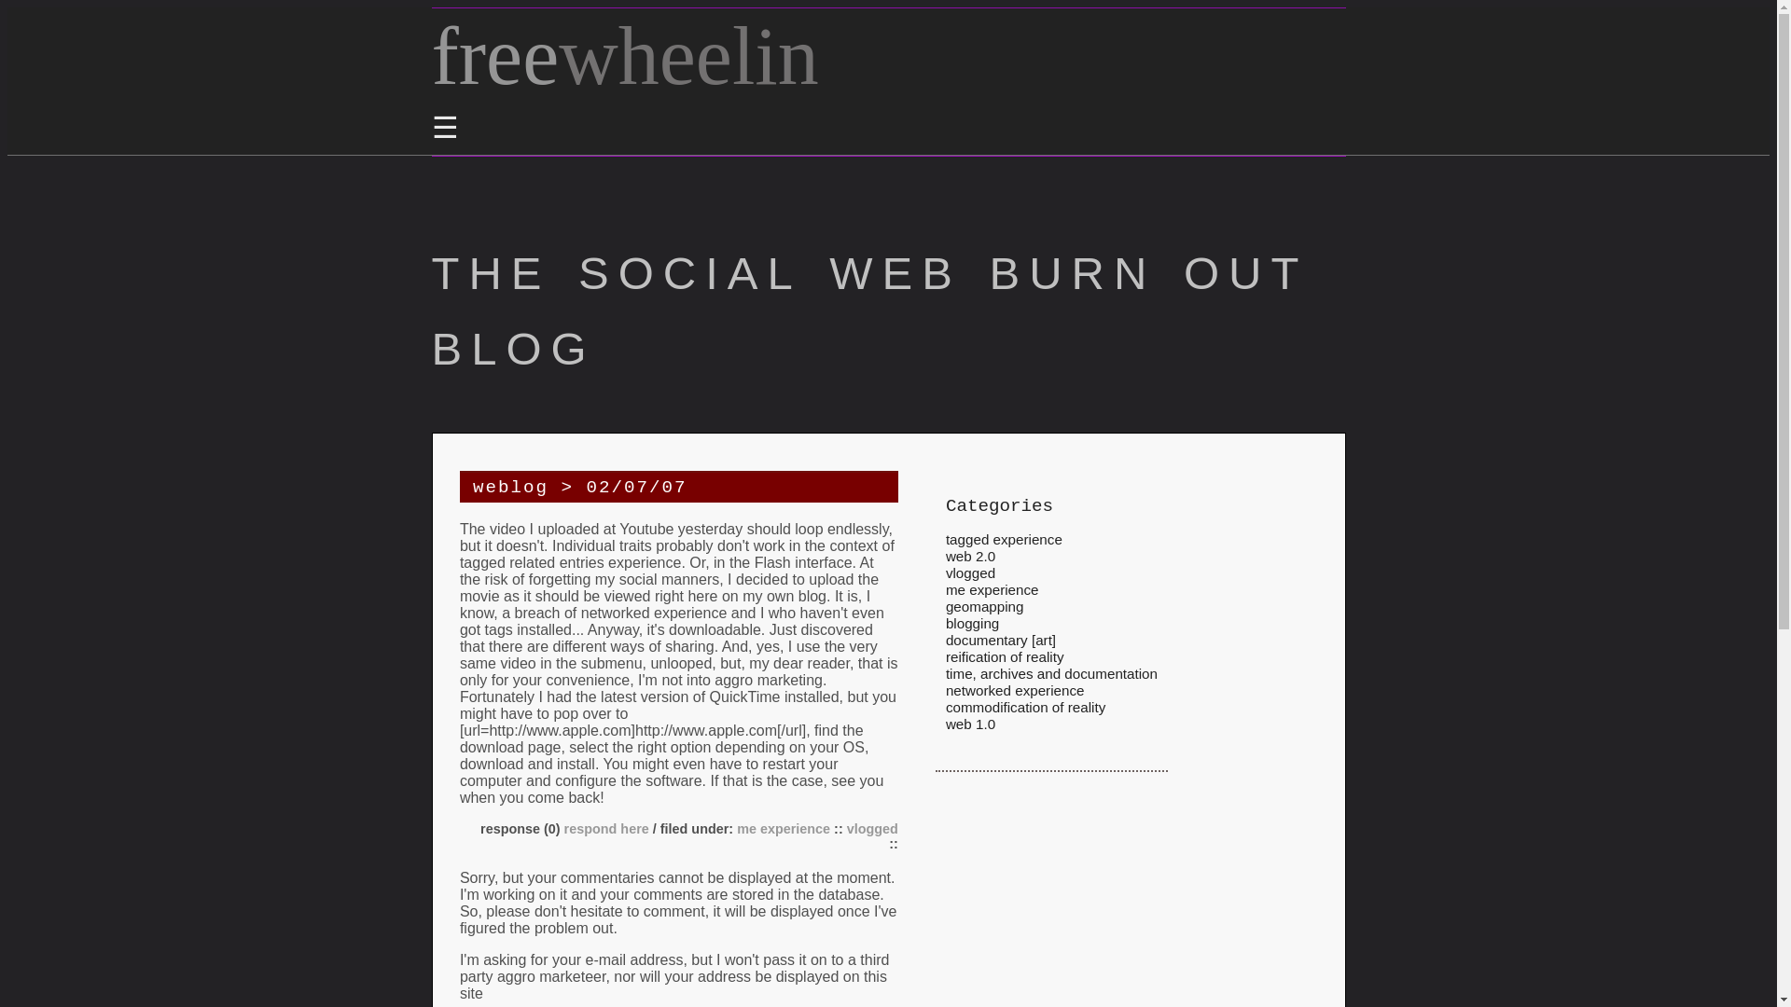 This screenshot has height=1007, width=1791. I want to click on me experience, so click(992, 589).